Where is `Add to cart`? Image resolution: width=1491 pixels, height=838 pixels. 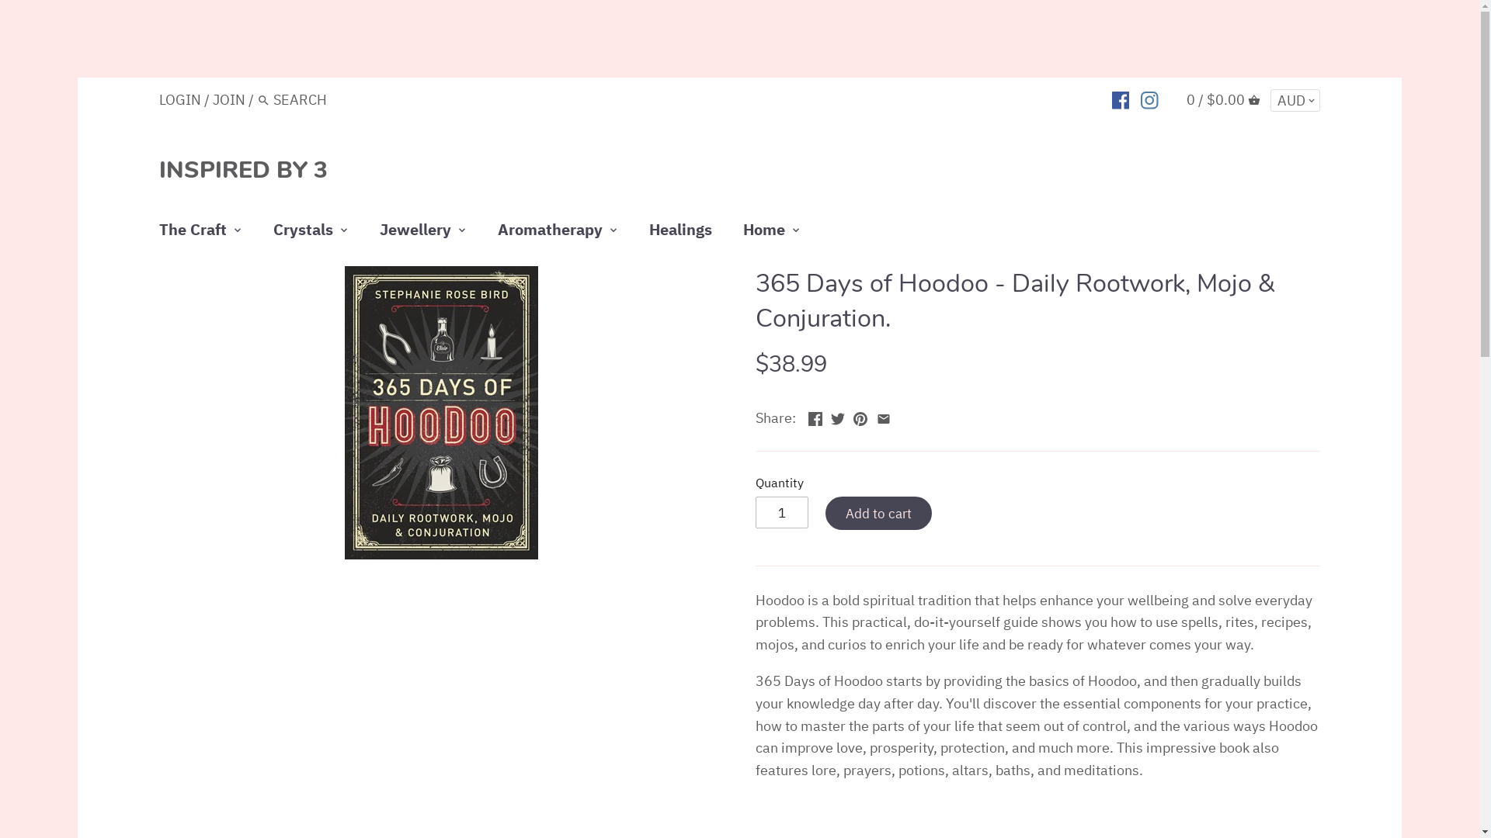
Add to cart is located at coordinates (879, 514).